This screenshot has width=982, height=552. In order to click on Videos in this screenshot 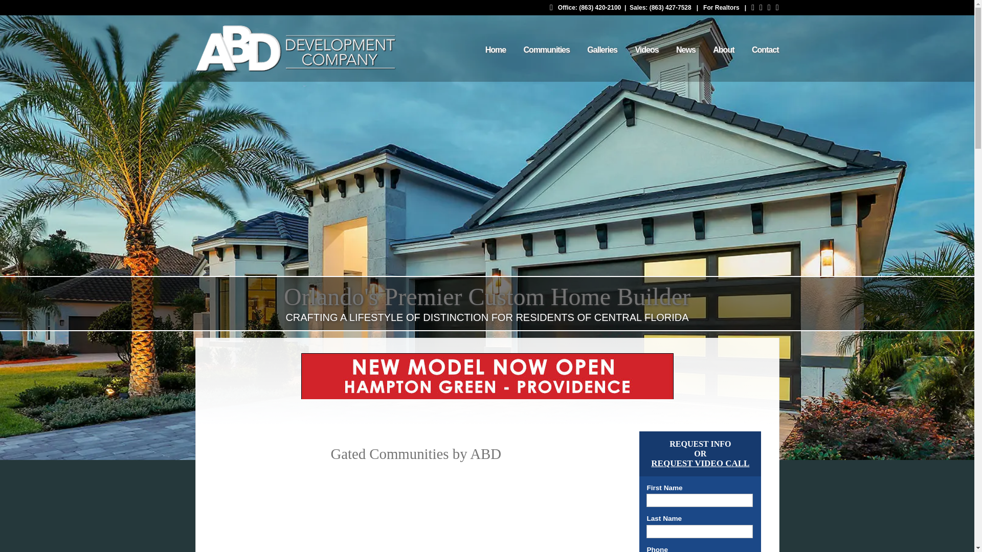, I will do `click(638, 50)`.